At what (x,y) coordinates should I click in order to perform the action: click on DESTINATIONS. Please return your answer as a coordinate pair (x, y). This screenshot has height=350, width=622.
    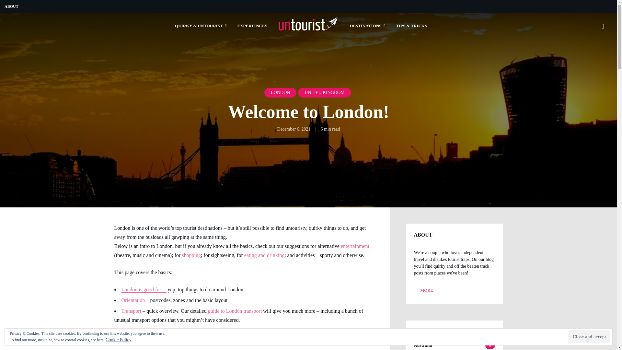
    Looking at the image, I should click on (367, 26).